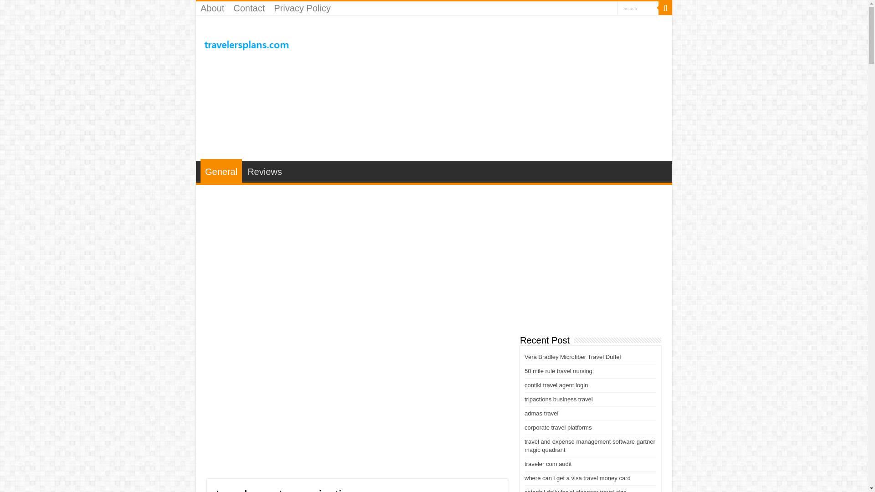  What do you see at coordinates (558, 371) in the screenshot?
I see `50 mile rule travel nursing` at bounding box center [558, 371].